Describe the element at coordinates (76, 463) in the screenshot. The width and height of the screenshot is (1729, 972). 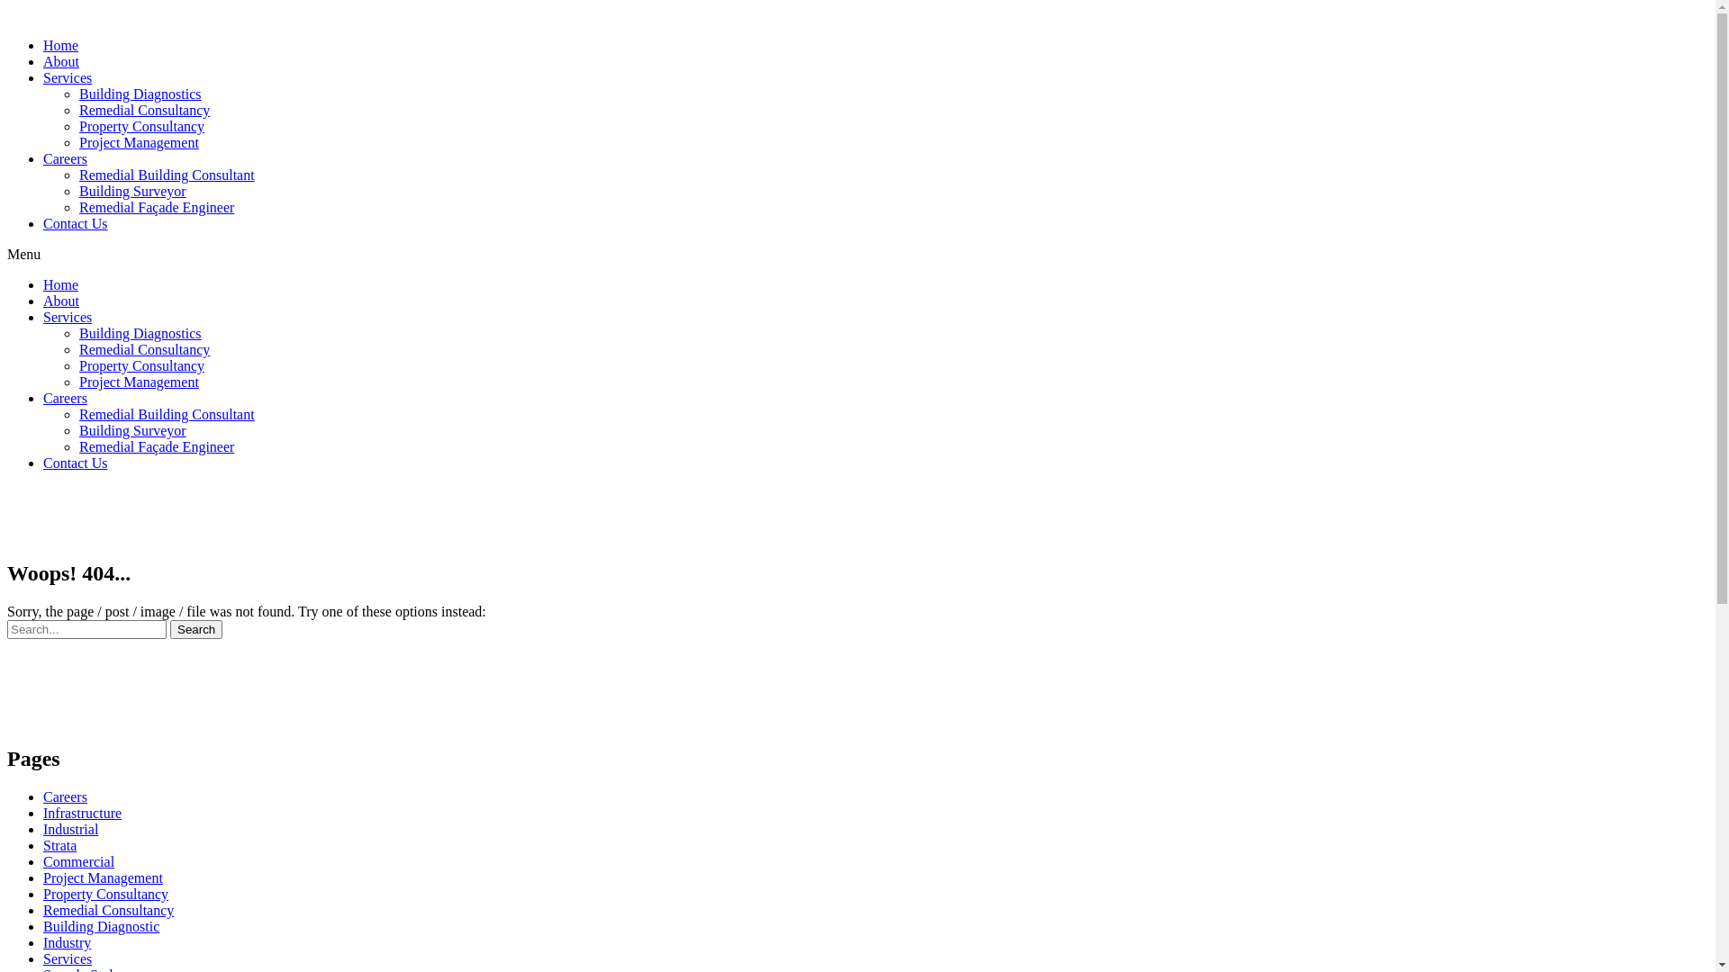
I see `Contact Us` at that location.